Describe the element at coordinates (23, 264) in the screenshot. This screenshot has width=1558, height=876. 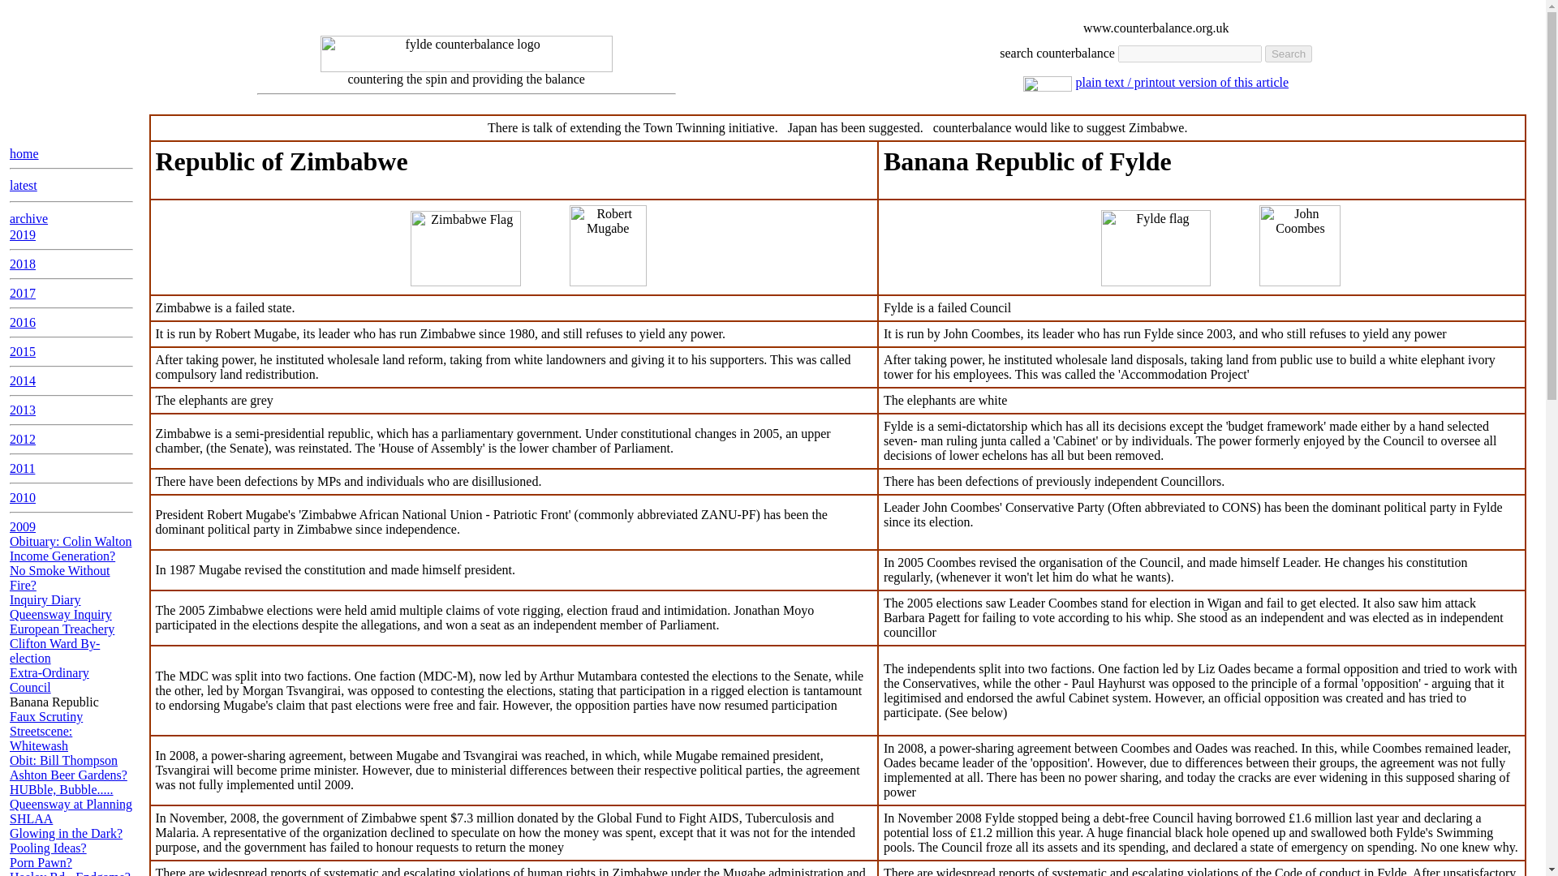
I see `2018` at that location.